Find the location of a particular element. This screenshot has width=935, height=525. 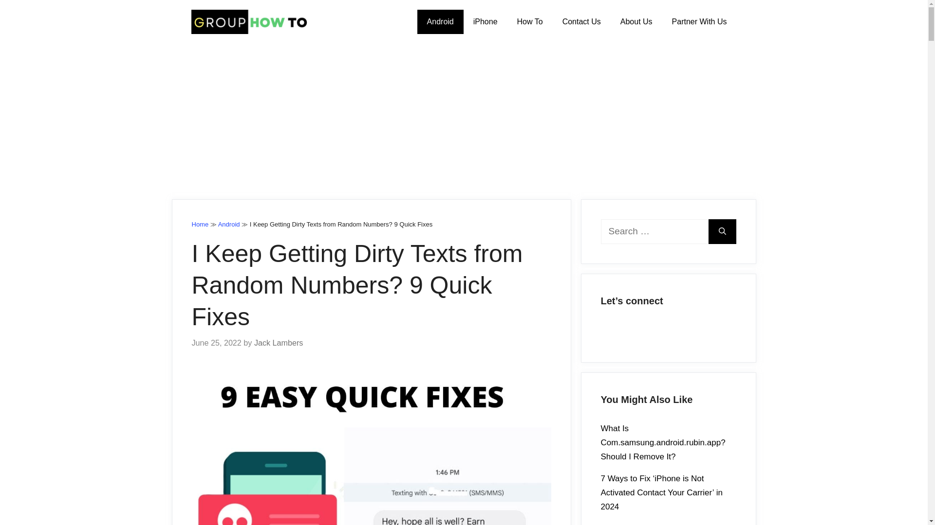

Jack Lambers is located at coordinates (279, 342).